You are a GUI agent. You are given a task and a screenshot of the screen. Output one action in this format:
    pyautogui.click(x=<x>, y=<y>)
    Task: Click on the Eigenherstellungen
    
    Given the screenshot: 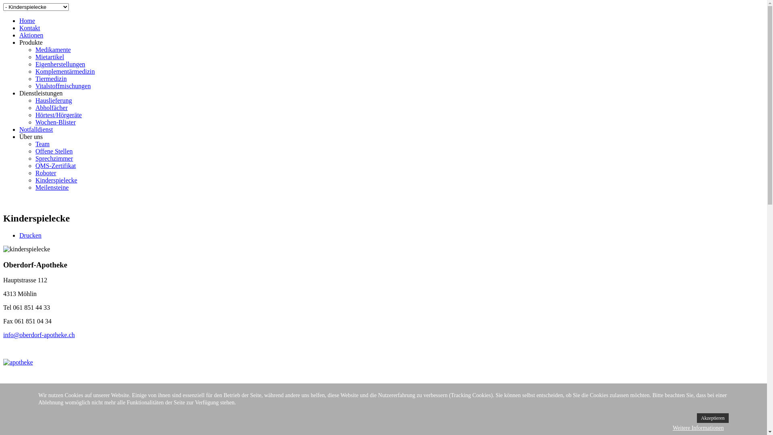 What is the action you would take?
    pyautogui.click(x=60, y=64)
    